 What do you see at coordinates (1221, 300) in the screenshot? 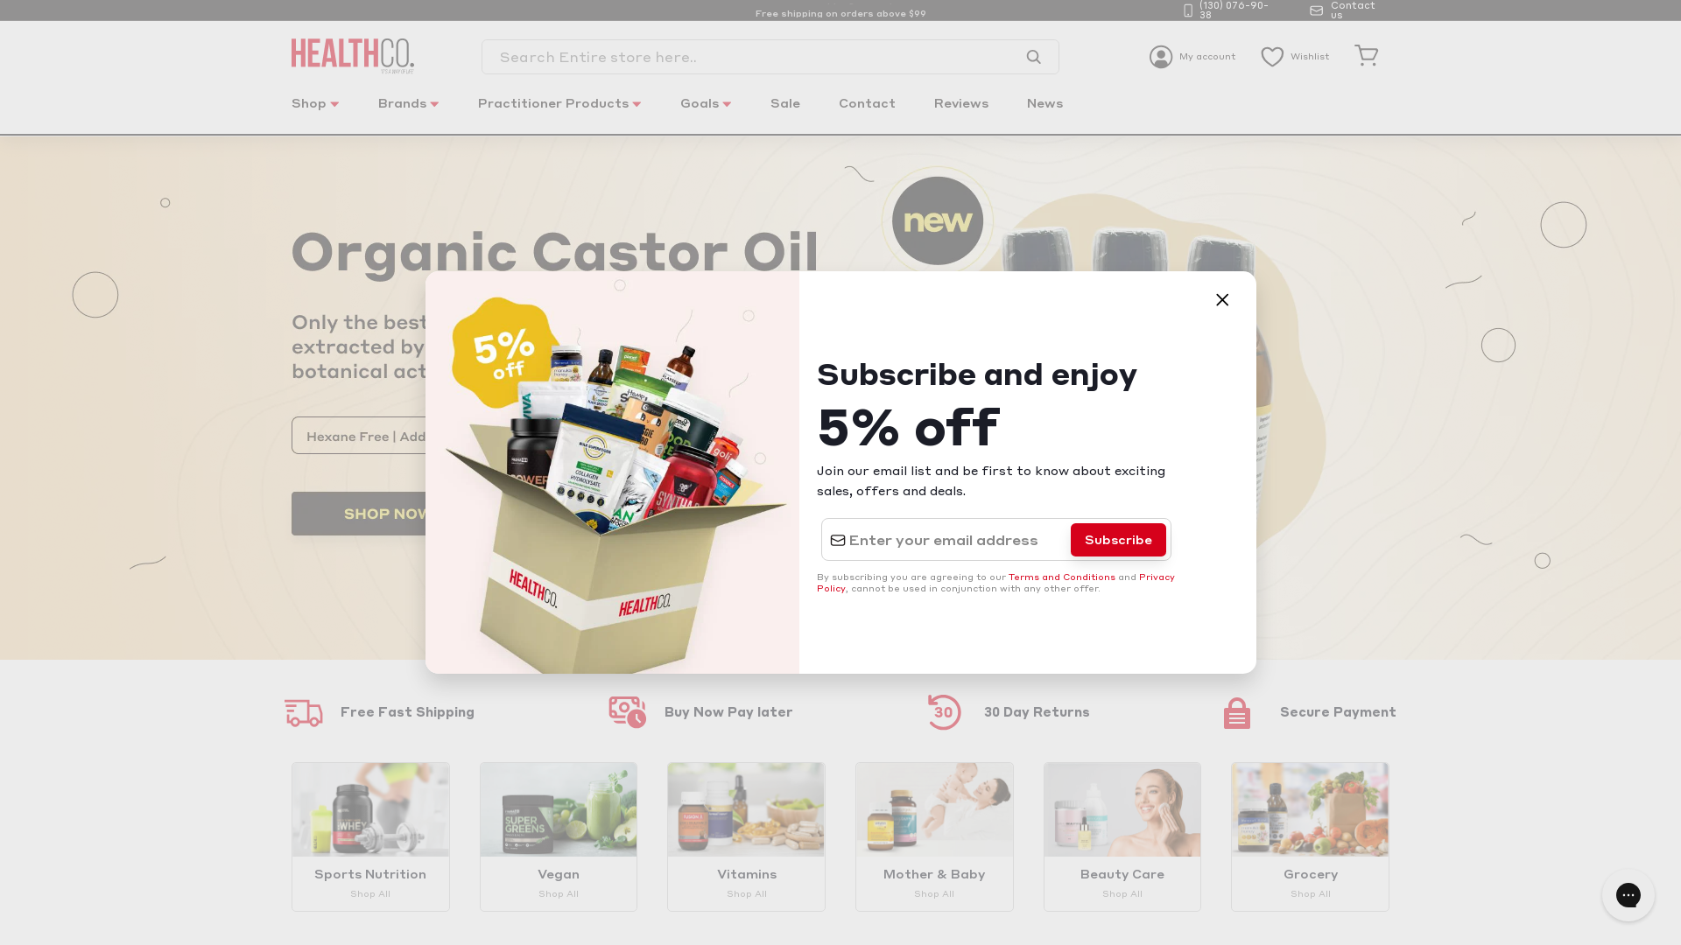
I see `"Close (esc)"` at bounding box center [1221, 300].